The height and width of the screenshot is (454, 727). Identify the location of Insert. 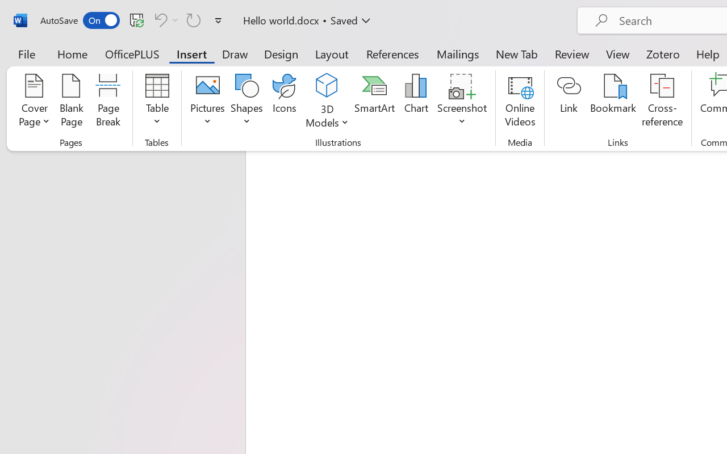
(192, 53).